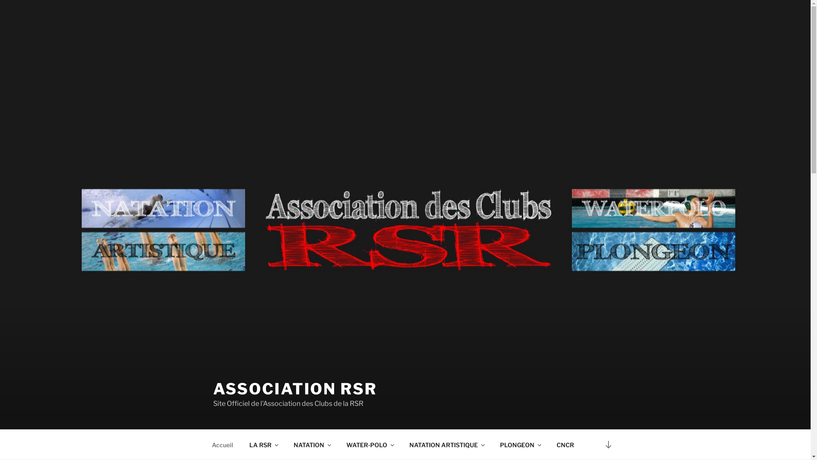 This screenshot has height=460, width=817. What do you see at coordinates (222, 445) in the screenshot?
I see `Accueil` at bounding box center [222, 445].